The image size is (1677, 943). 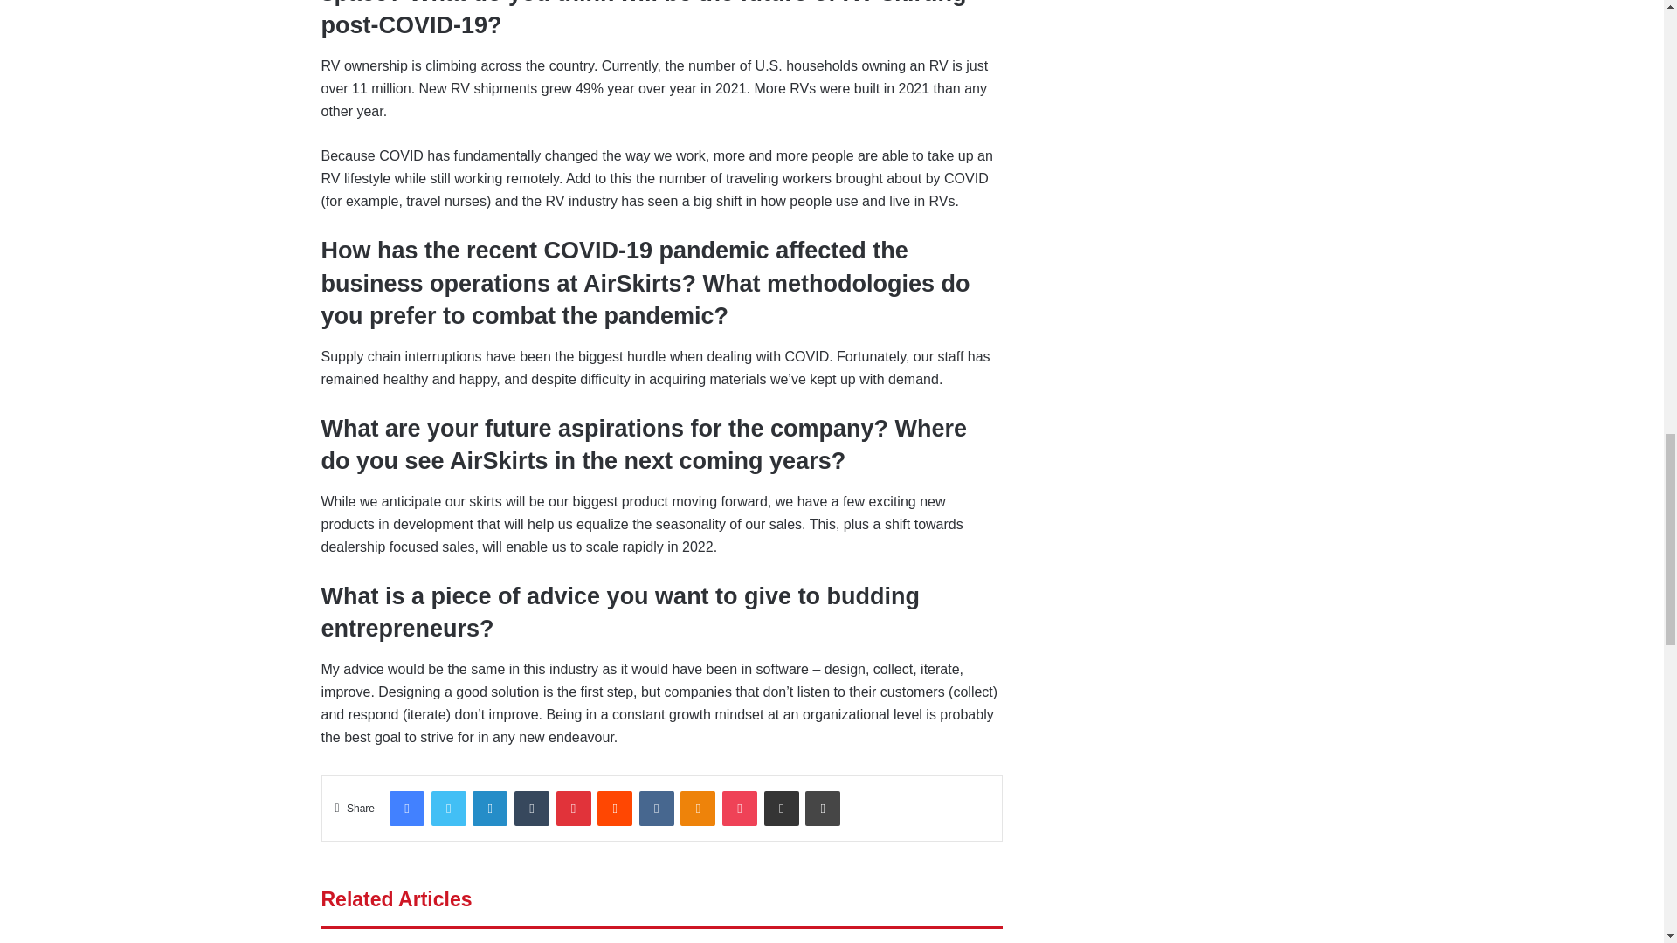 What do you see at coordinates (782, 809) in the screenshot?
I see `Share via Email` at bounding box center [782, 809].